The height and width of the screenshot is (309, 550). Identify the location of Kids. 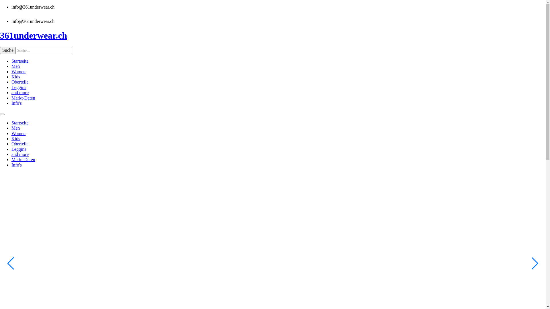
(16, 77).